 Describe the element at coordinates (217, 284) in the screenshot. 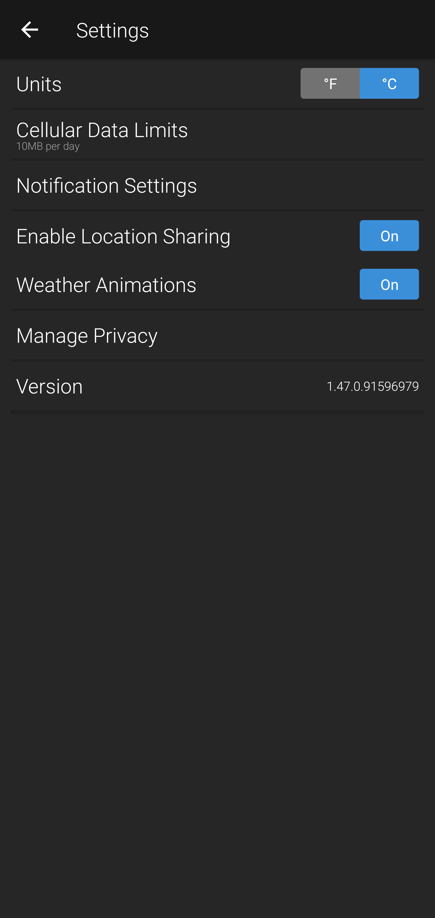

I see `Weather Animations On` at that location.